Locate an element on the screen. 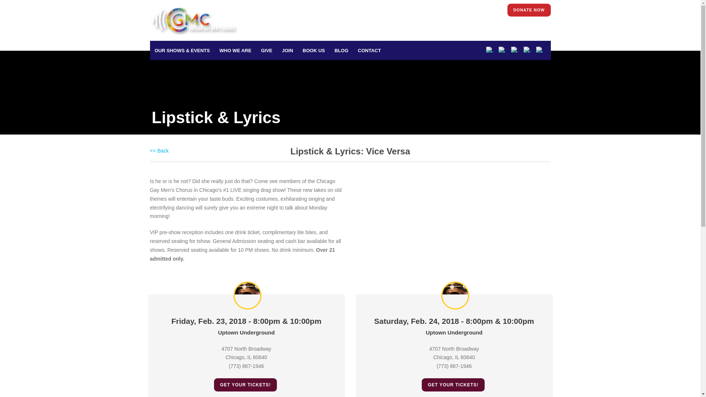 The width and height of the screenshot is (706, 397). DONATE NOW is located at coordinates (529, 10).